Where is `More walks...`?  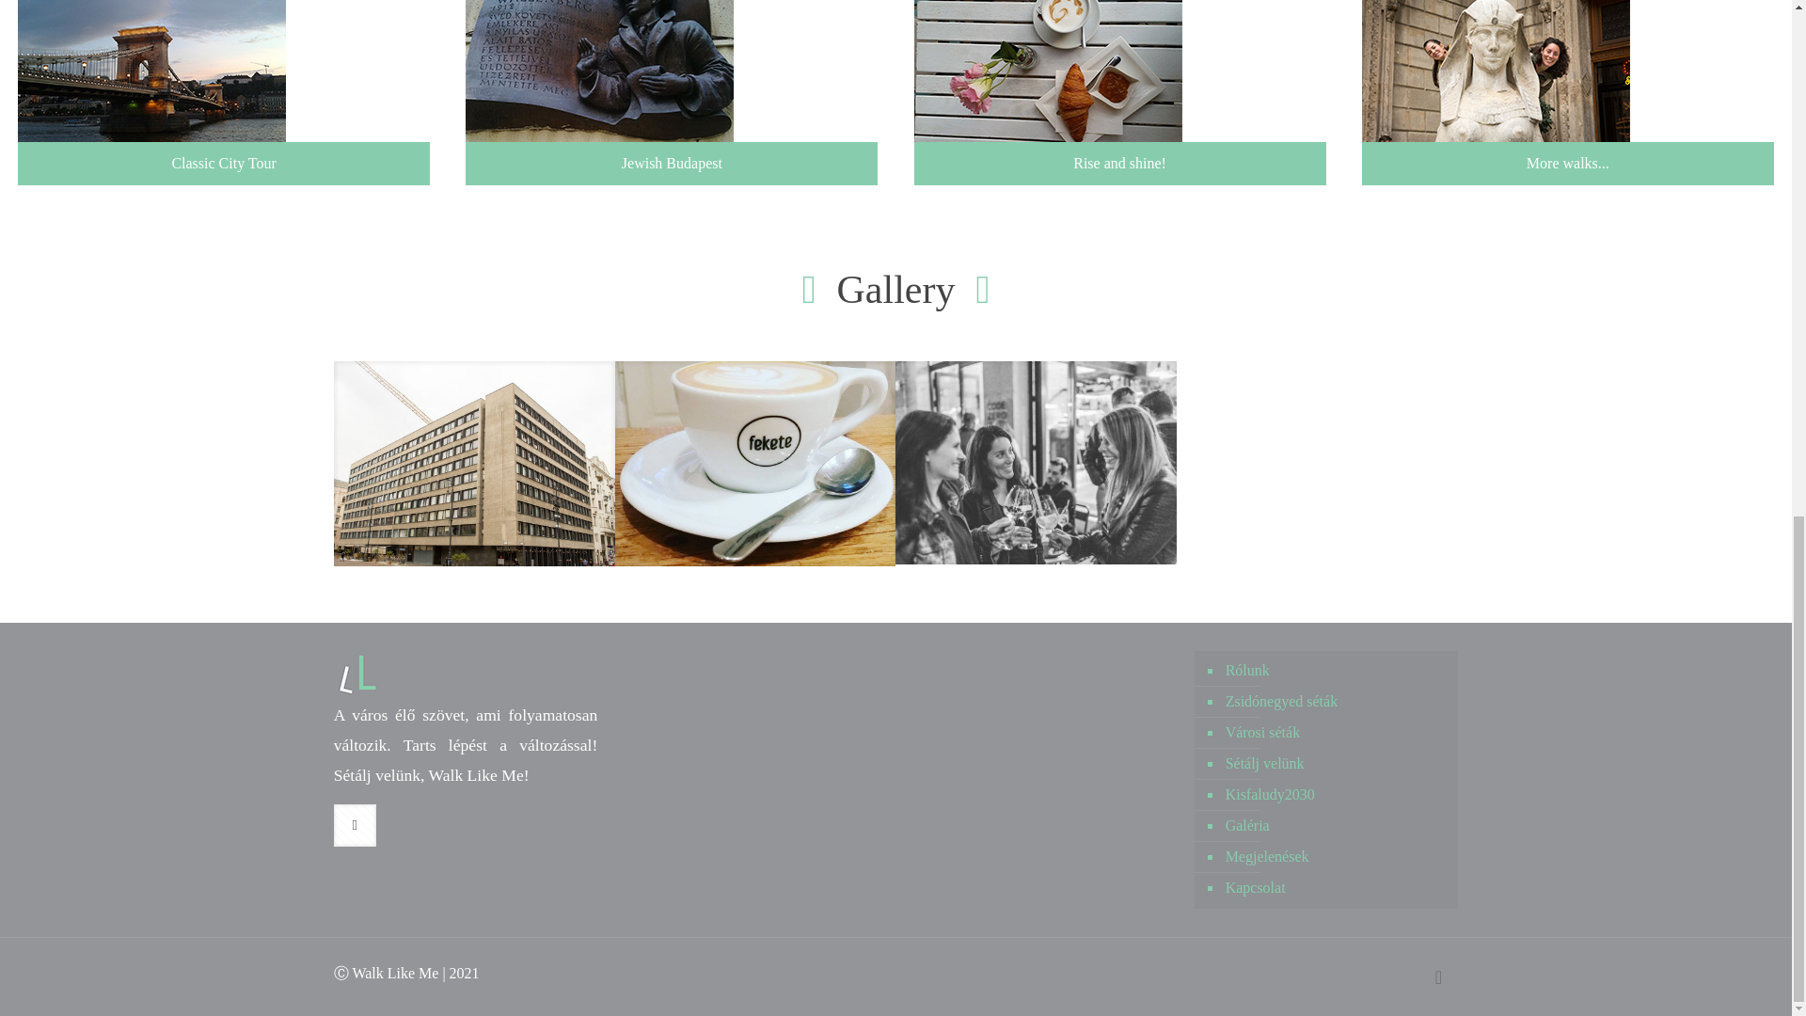
More walks... is located at coordinates (1567, 92).